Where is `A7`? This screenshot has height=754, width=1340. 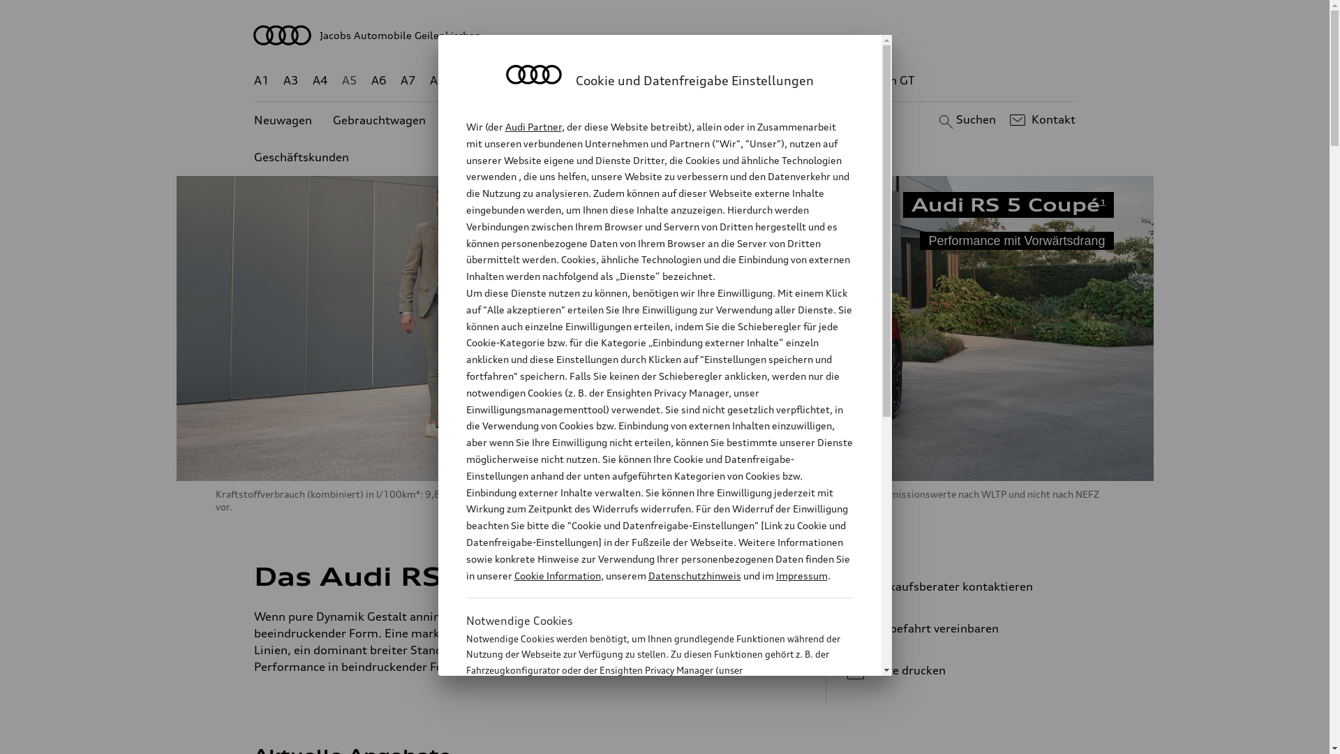 A7 is located at coordinates (408, 81).